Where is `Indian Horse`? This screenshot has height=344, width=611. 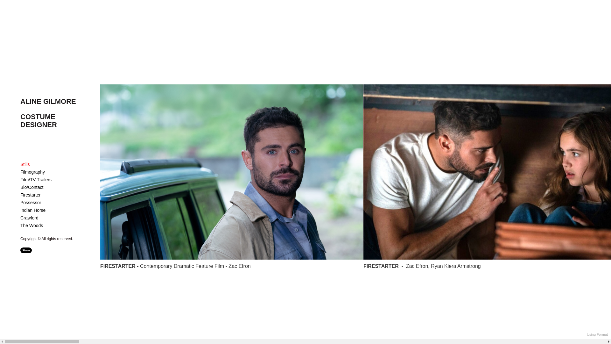 Indian Horse is located at coordinates (33, 210).